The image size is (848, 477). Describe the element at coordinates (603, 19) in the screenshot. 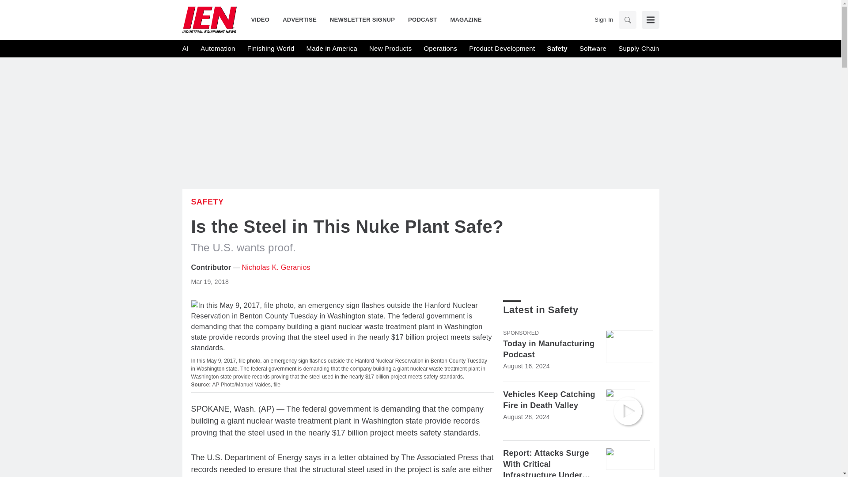

I see `Sign In` at that location.